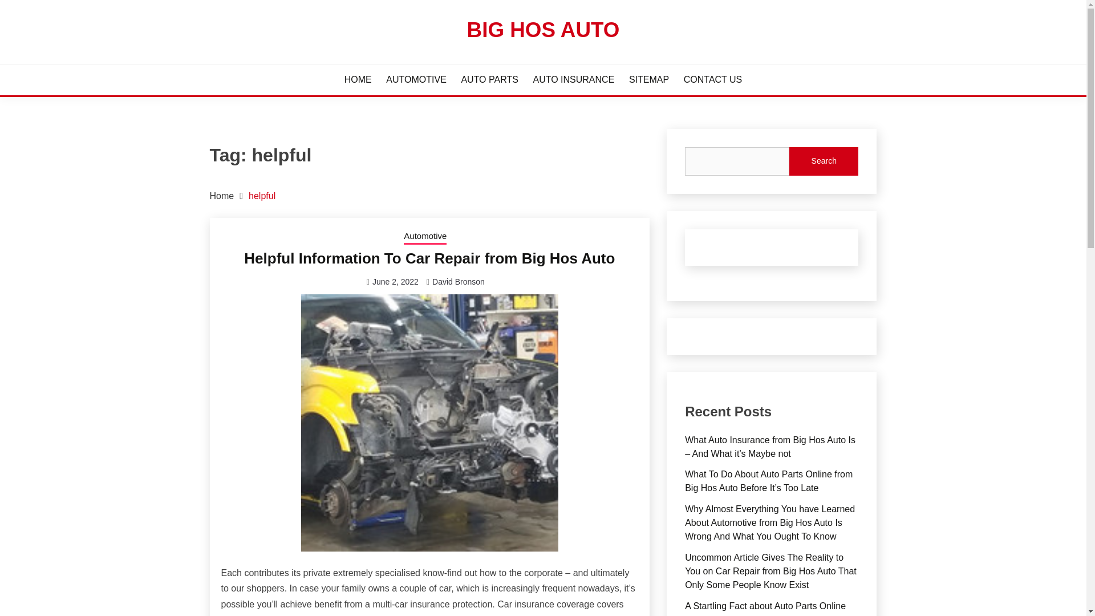  I want to click on David Bronson, so click(459, 282).